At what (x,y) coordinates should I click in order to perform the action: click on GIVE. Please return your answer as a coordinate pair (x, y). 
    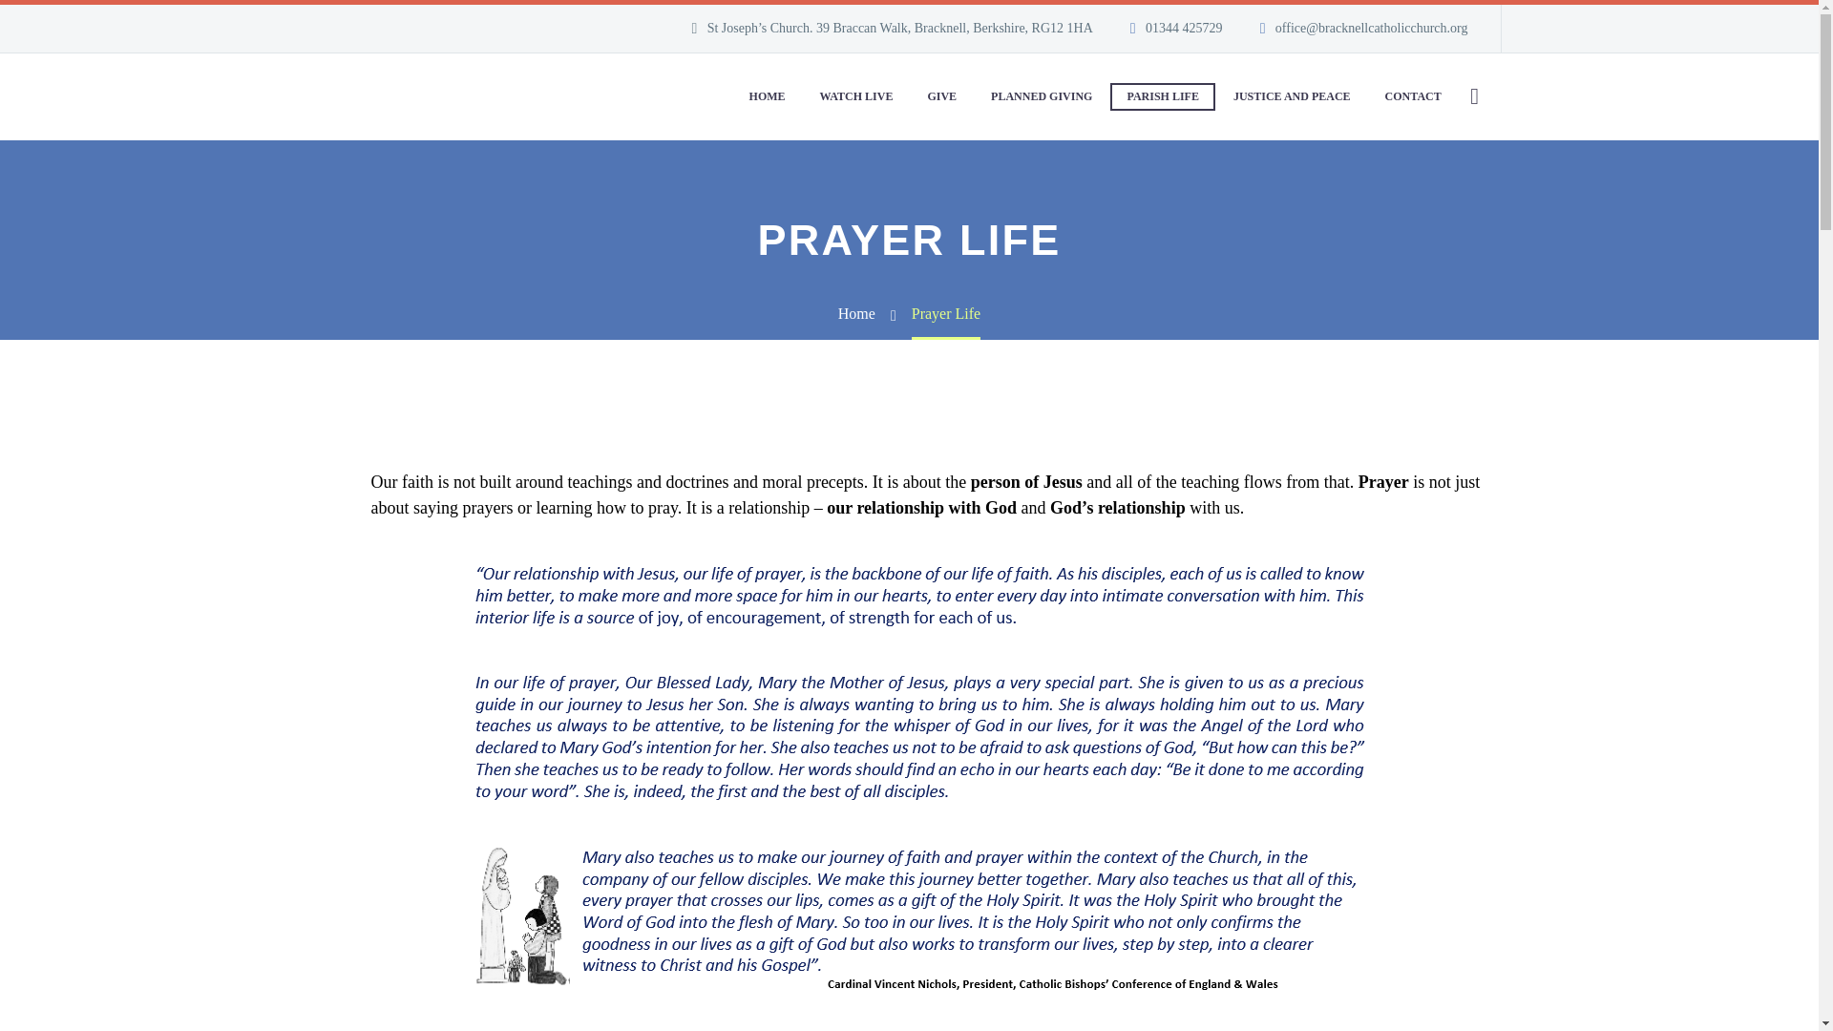
    Looking at the image, I should click on (941, 96).